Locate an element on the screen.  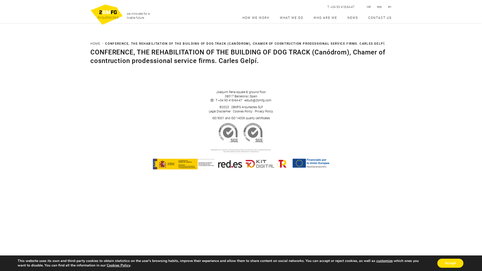
customize is located at coordinates (385, 261).